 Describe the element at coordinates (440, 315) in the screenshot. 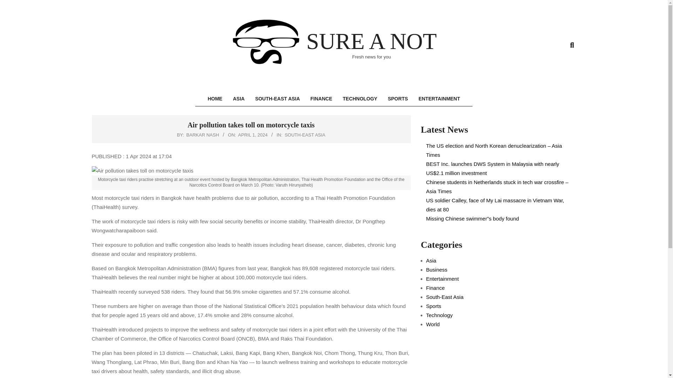

I see `Technology` at that location.